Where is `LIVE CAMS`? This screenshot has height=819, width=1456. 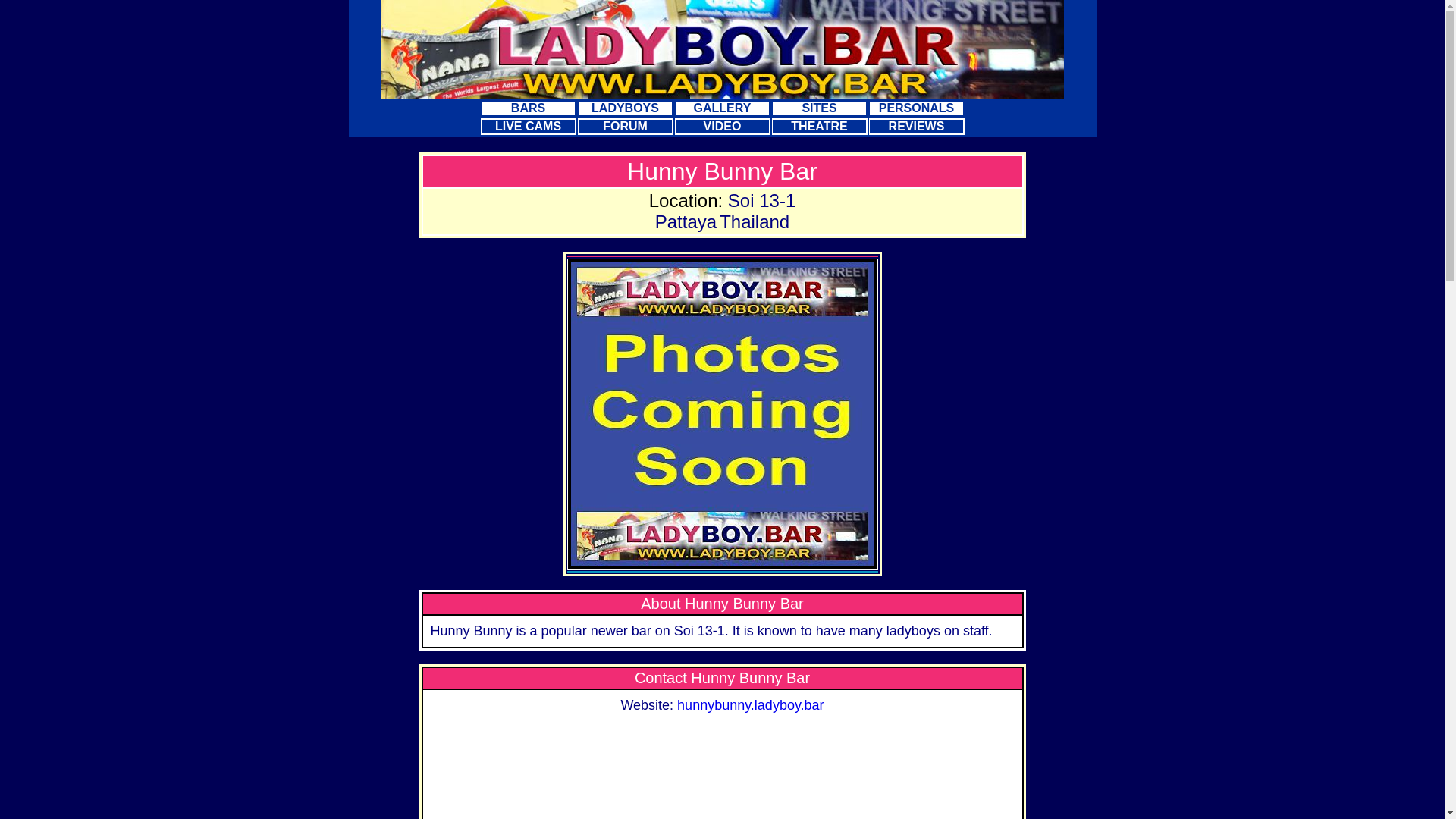 LIVE CAMS is located at coordinates (528, 127).